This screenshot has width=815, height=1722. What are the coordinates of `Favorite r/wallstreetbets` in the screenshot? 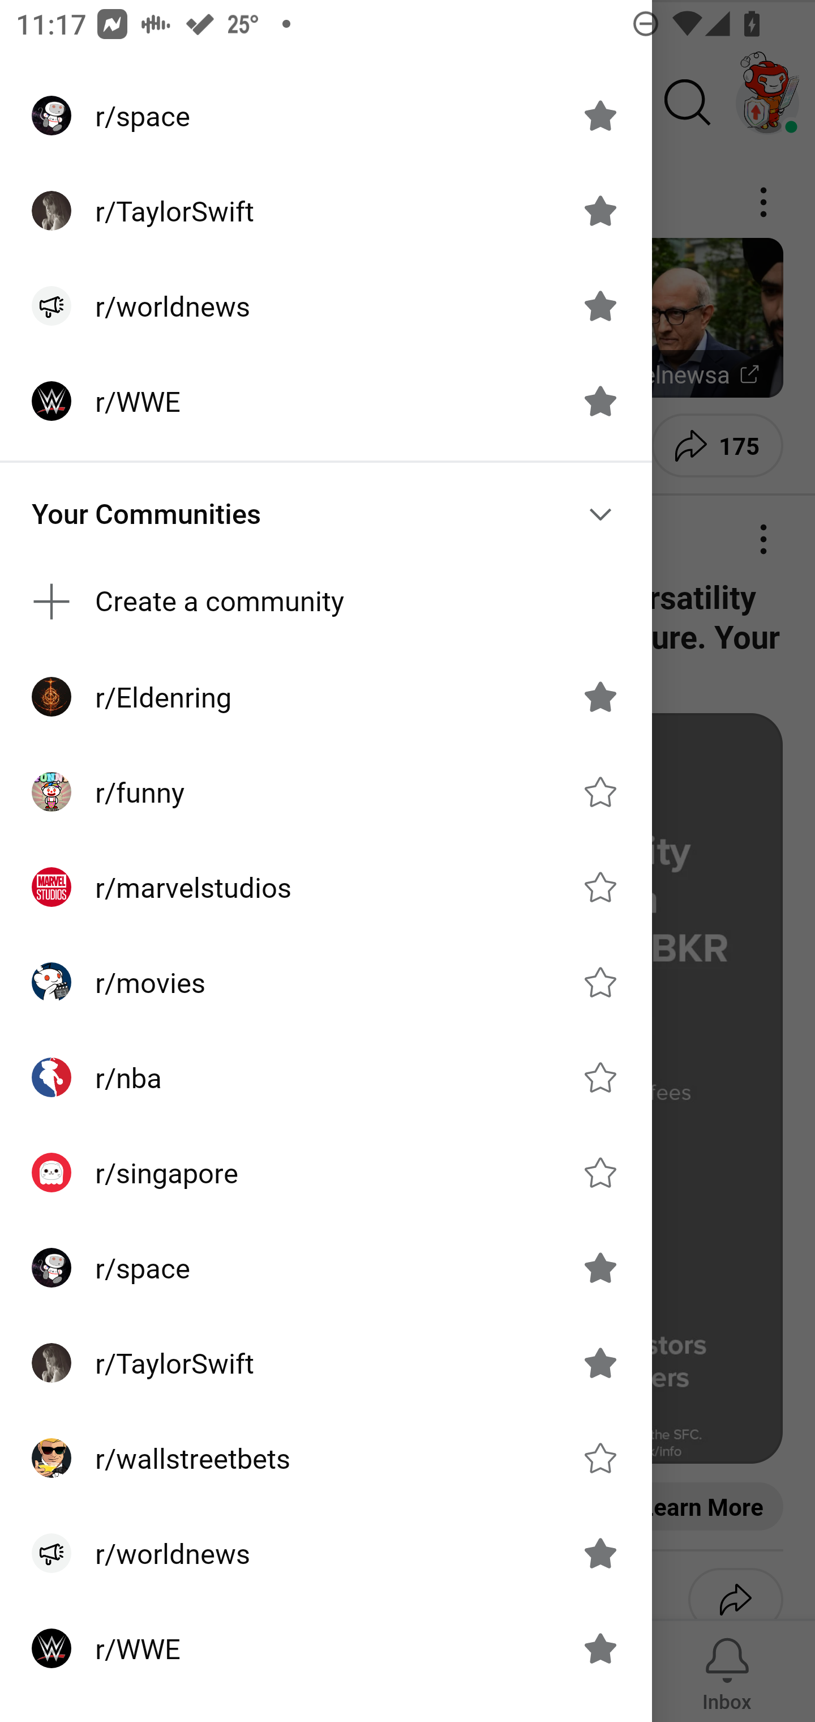 It's located at (600, 1457).